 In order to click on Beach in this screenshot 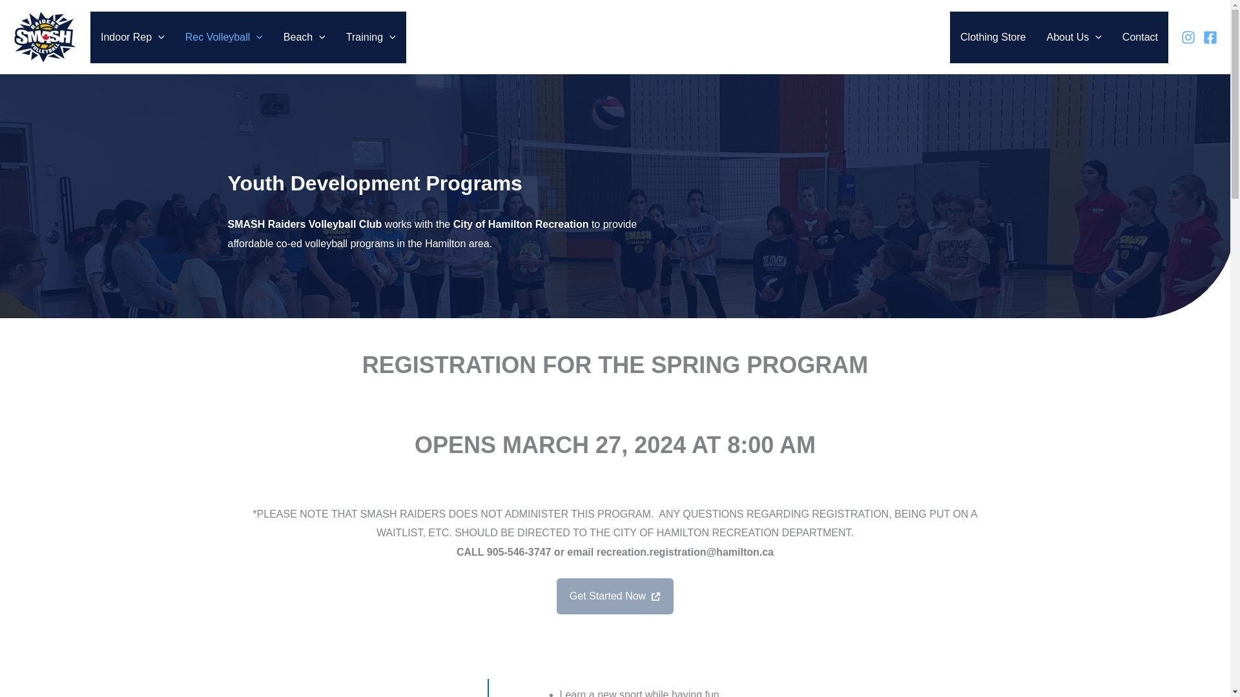, I will do `click(304, 37)`.